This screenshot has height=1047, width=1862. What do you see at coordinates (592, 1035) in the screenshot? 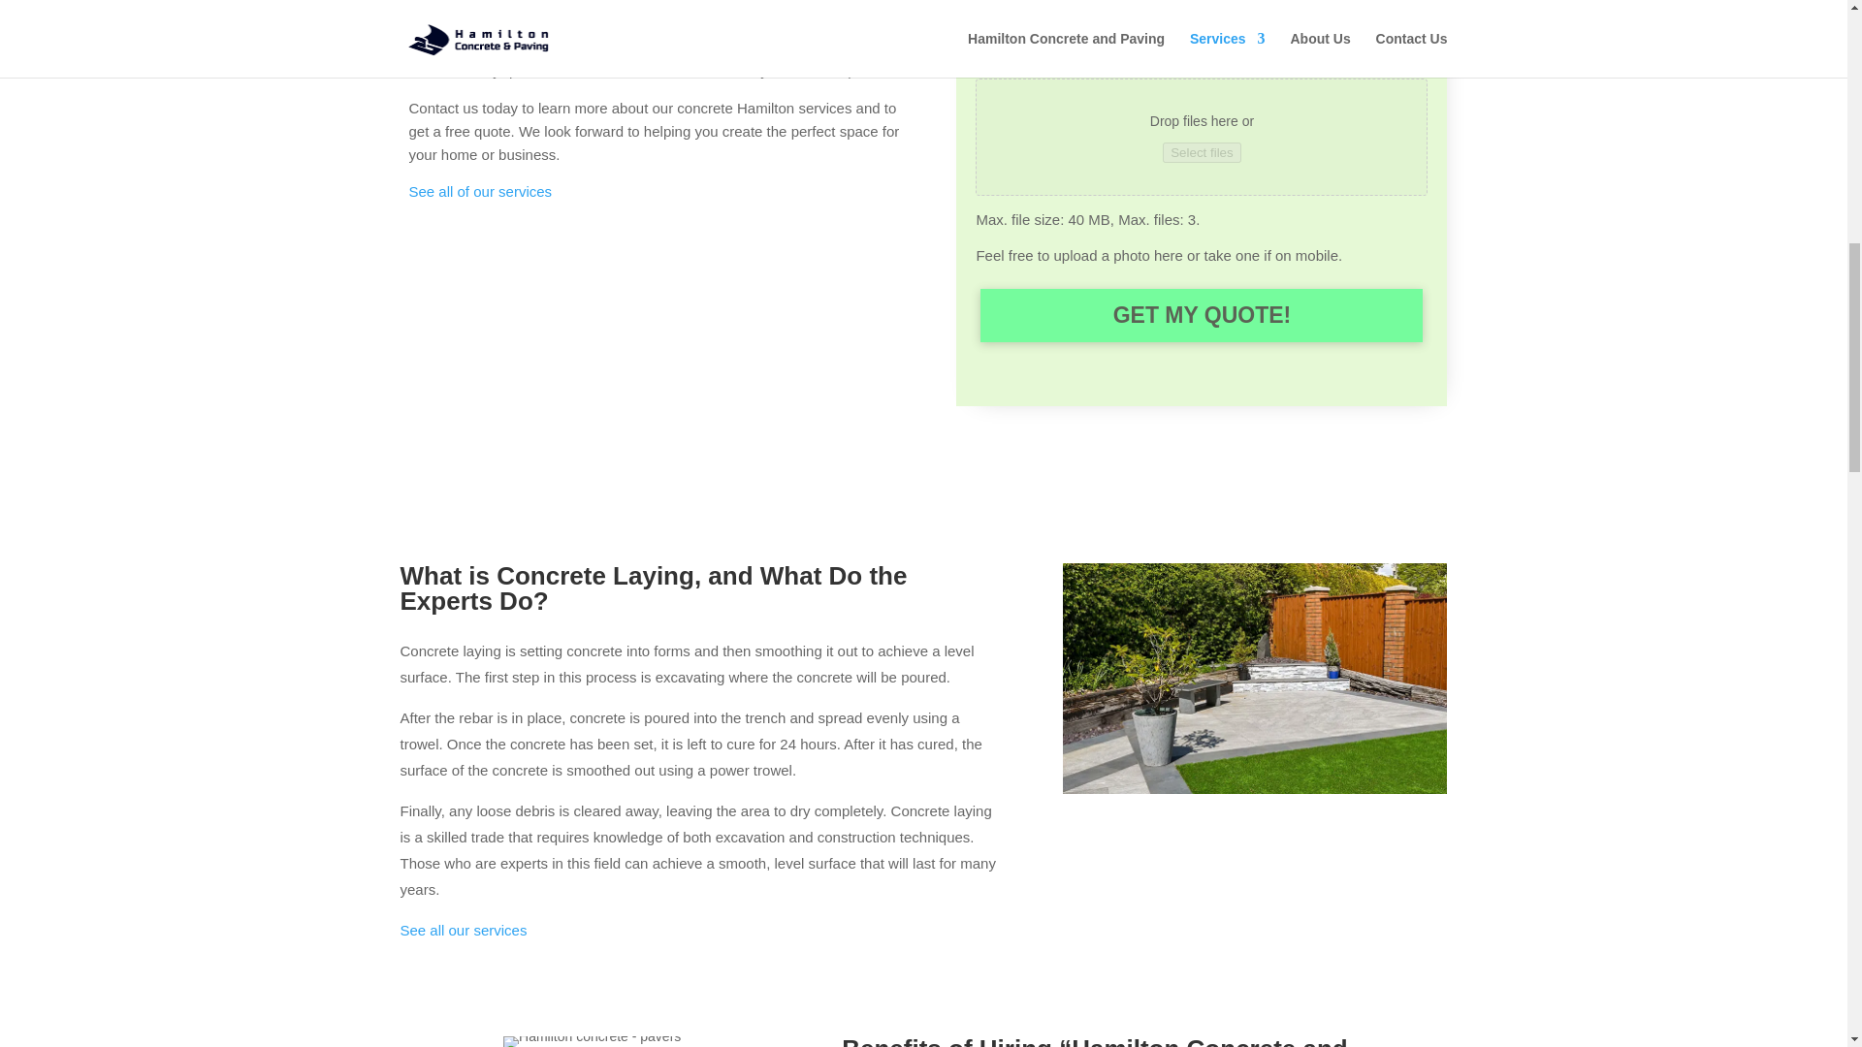
I see `hamilton-paving-concrete-patio` at bounding box center [592, 1035].